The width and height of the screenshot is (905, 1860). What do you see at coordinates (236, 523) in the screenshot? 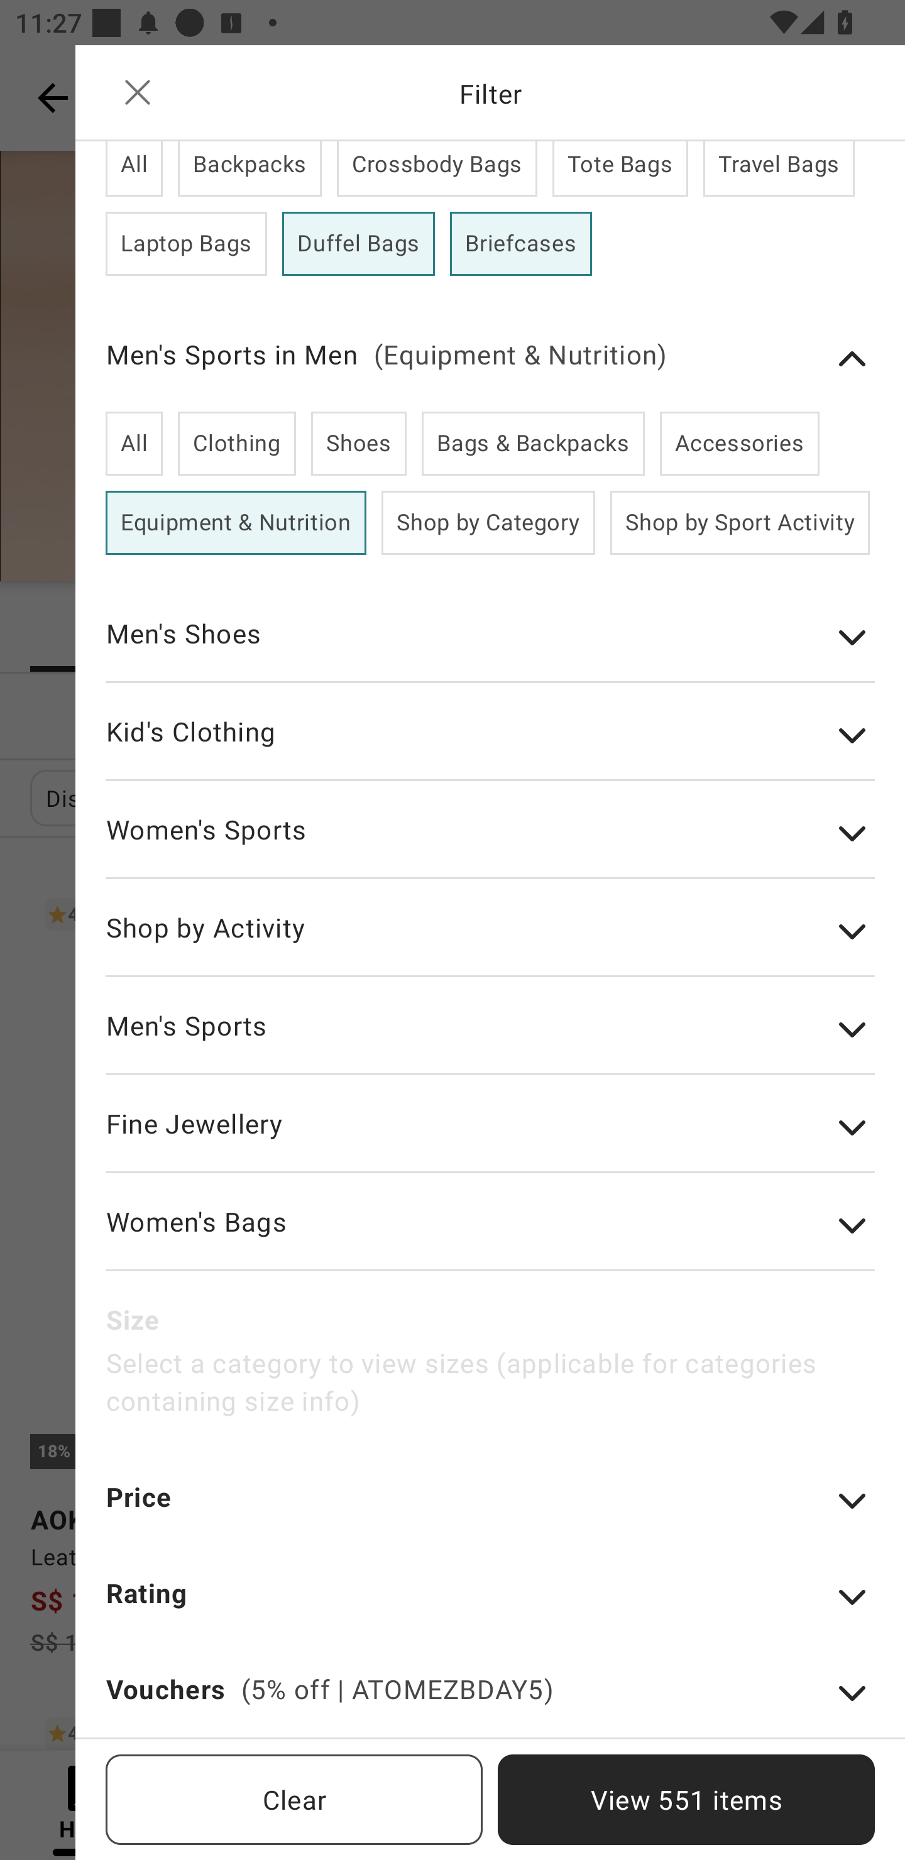
I see `Equipment & Nutrition` at bounding box center [236, 523].